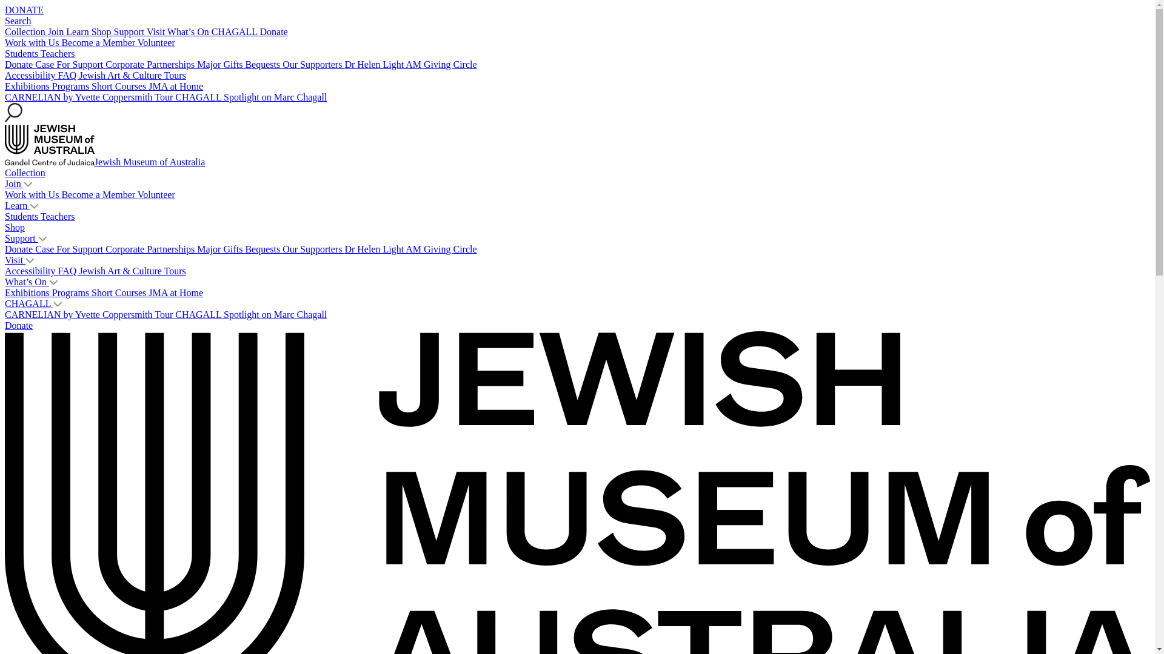  Describe the element at coordinates (410, 64) in the screenshot. I see `Dr Helen Light AM Giving Circle` at that location.